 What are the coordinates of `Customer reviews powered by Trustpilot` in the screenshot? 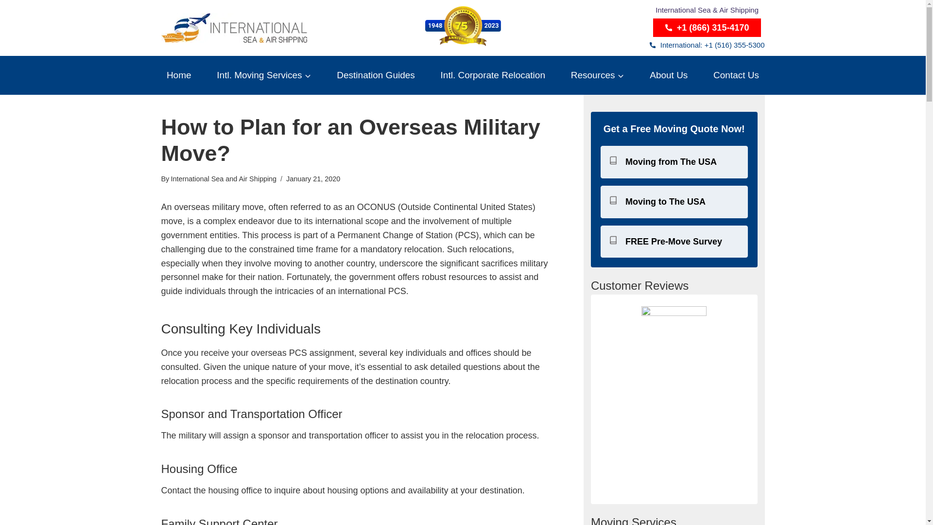 It's located at (674, 423).